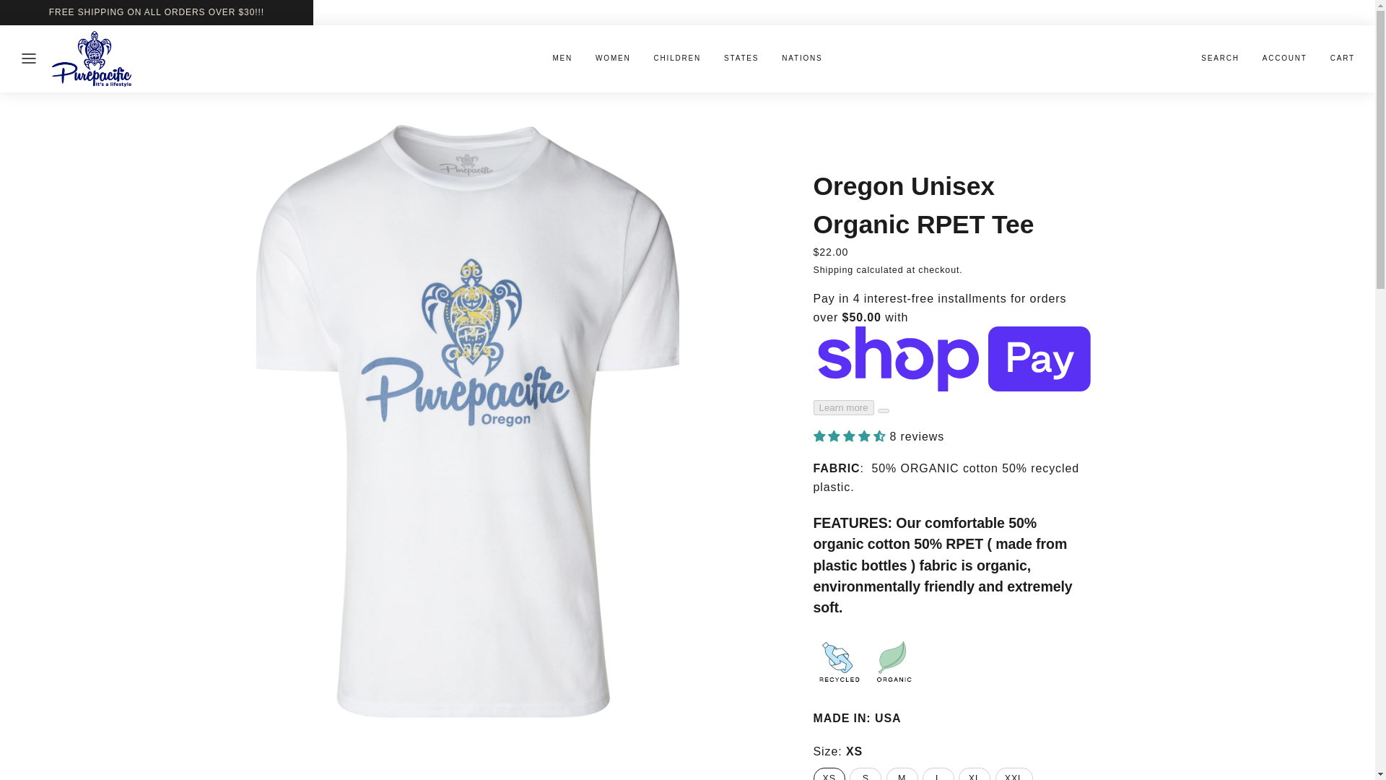  What do you see at coordinates (833, 270) in the screenshot?
I see `Shipping` at bounding box center [833, 270].